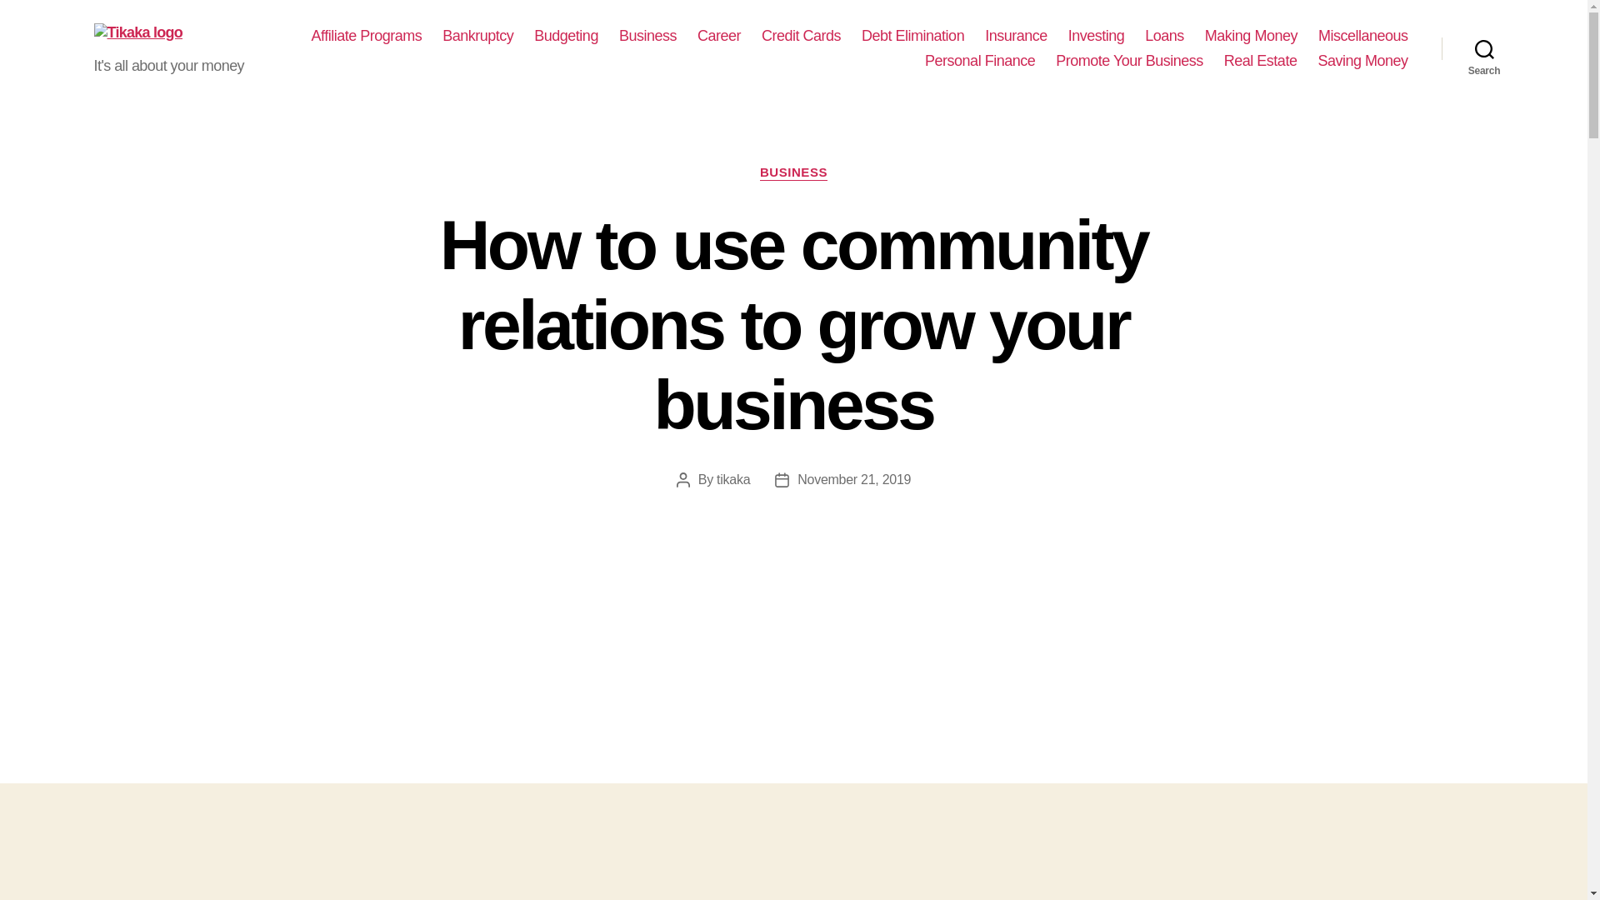 This screenshot has width=1600, height=900. What do you see at coordinates (1251, 37) in the screenshot?
I see `Making Money` at bounding box center [1251, 37].